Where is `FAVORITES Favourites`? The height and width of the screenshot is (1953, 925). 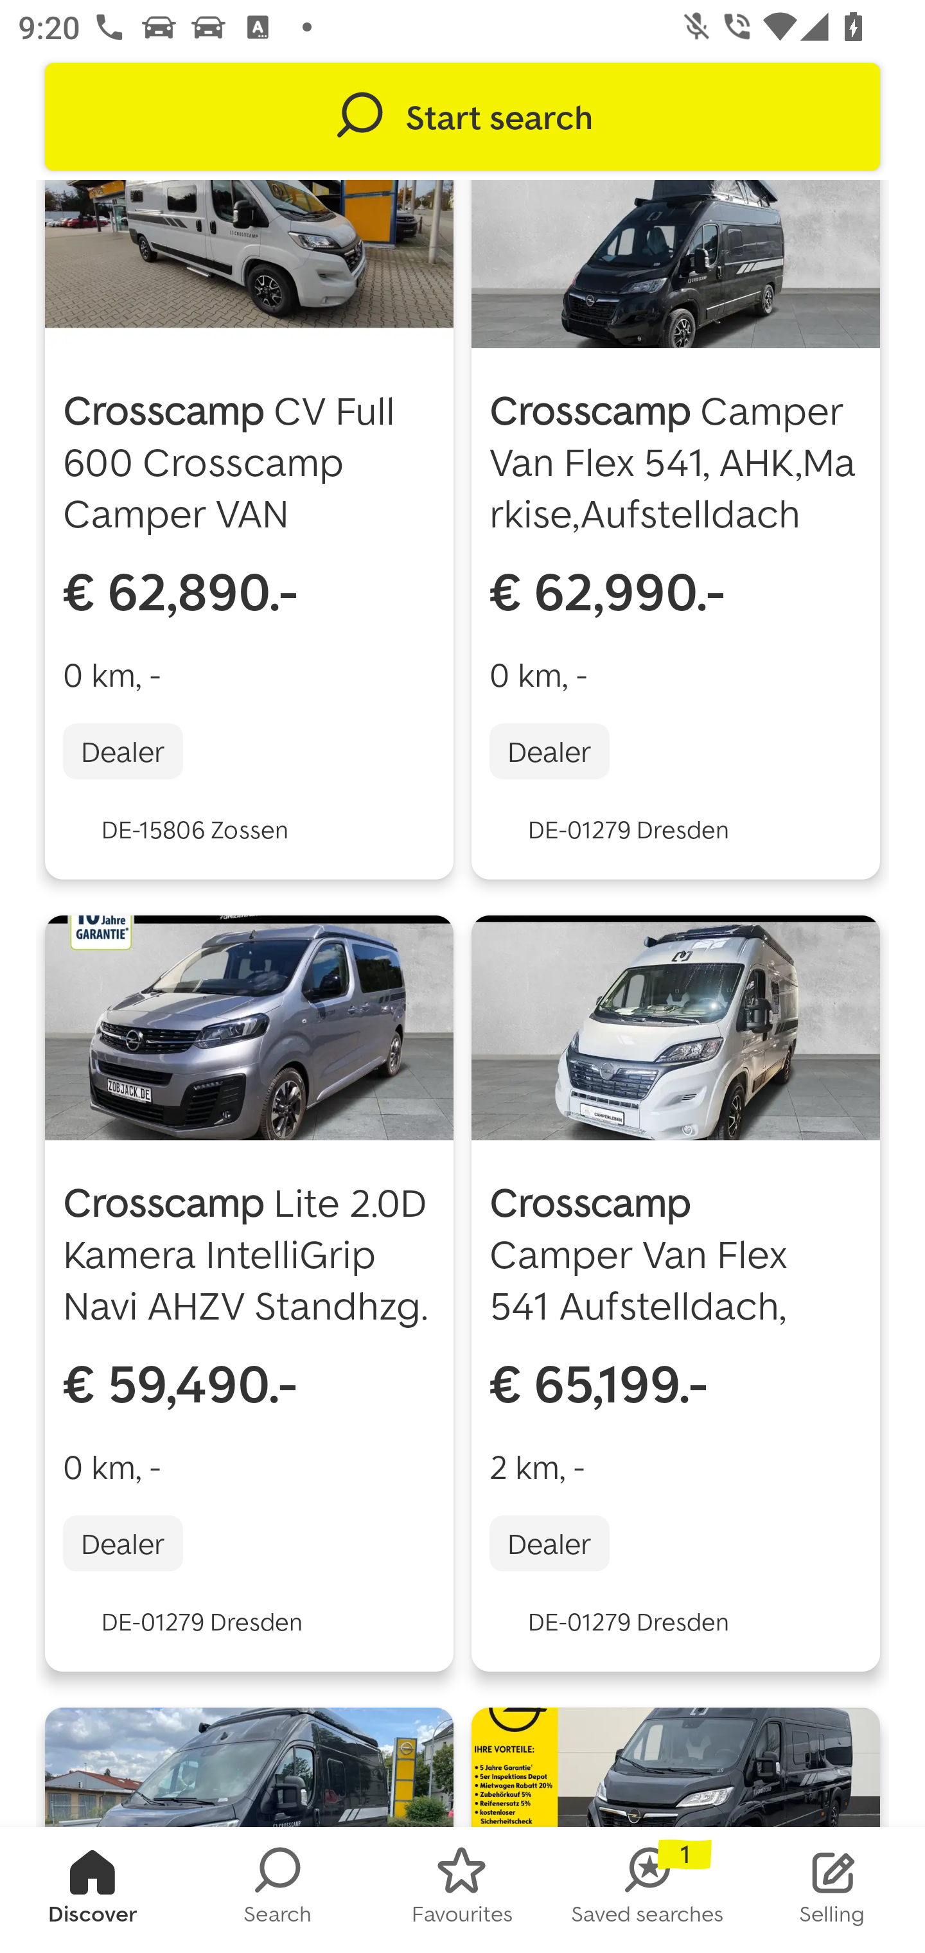 FAVORITES Favourites is located at coordinates (463, 1890).